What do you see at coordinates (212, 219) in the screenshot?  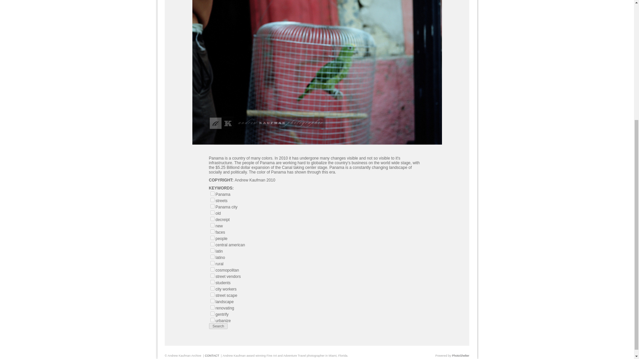 I see `decreipt` at bounding box center [212, 219].